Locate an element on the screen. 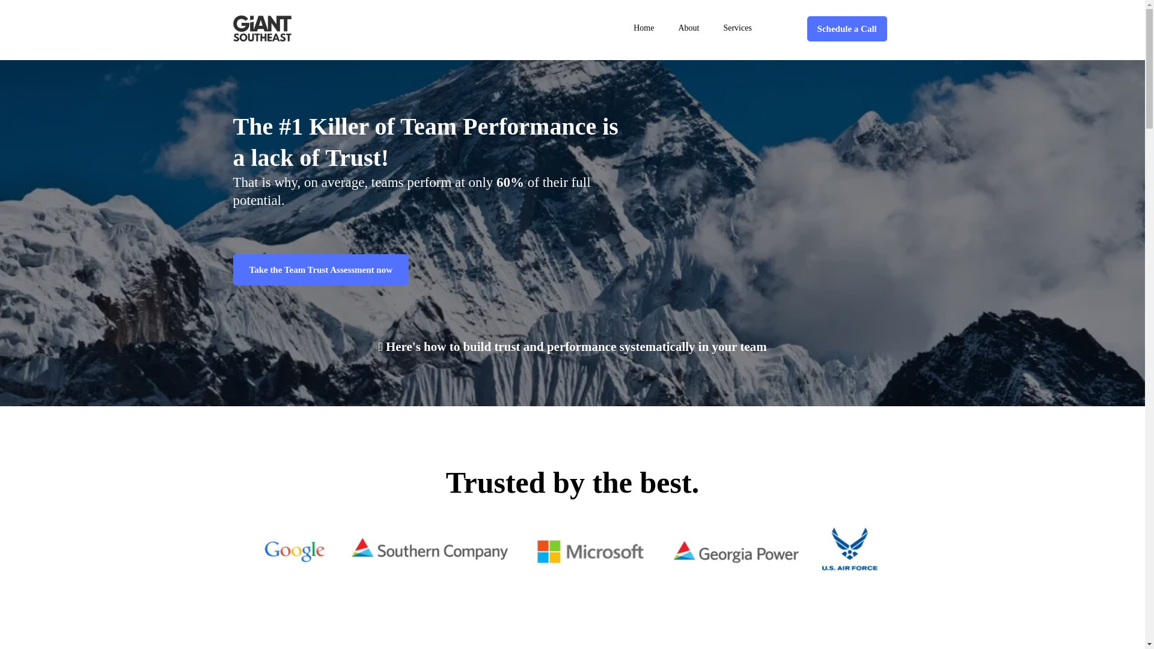  About is located at coordinates (688, 28).